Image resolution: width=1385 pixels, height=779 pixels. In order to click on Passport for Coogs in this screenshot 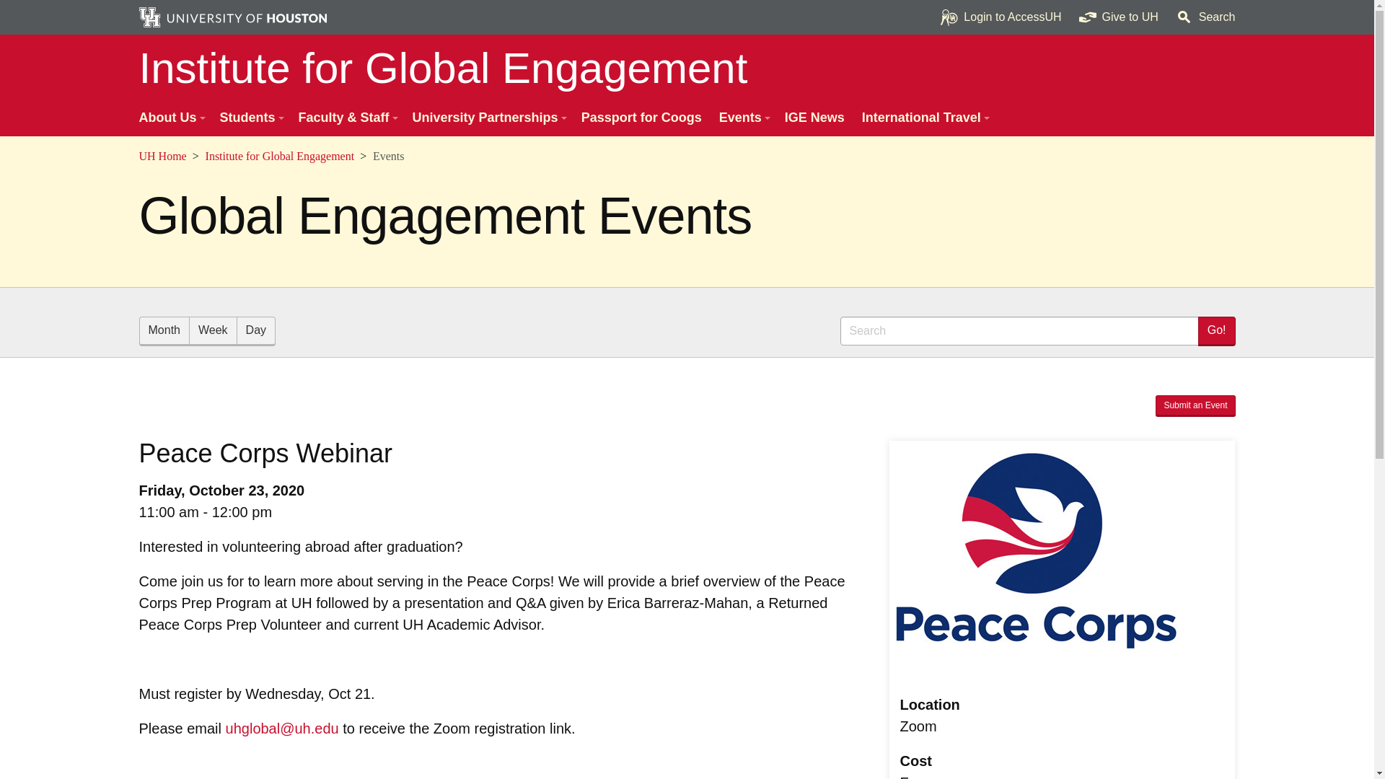, I will do `click(641, 118)`.